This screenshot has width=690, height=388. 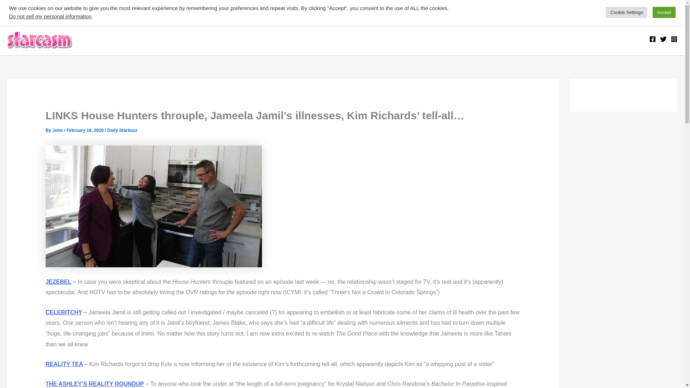 I want to click on House Hunters throuple, so click(x=154, y=206).